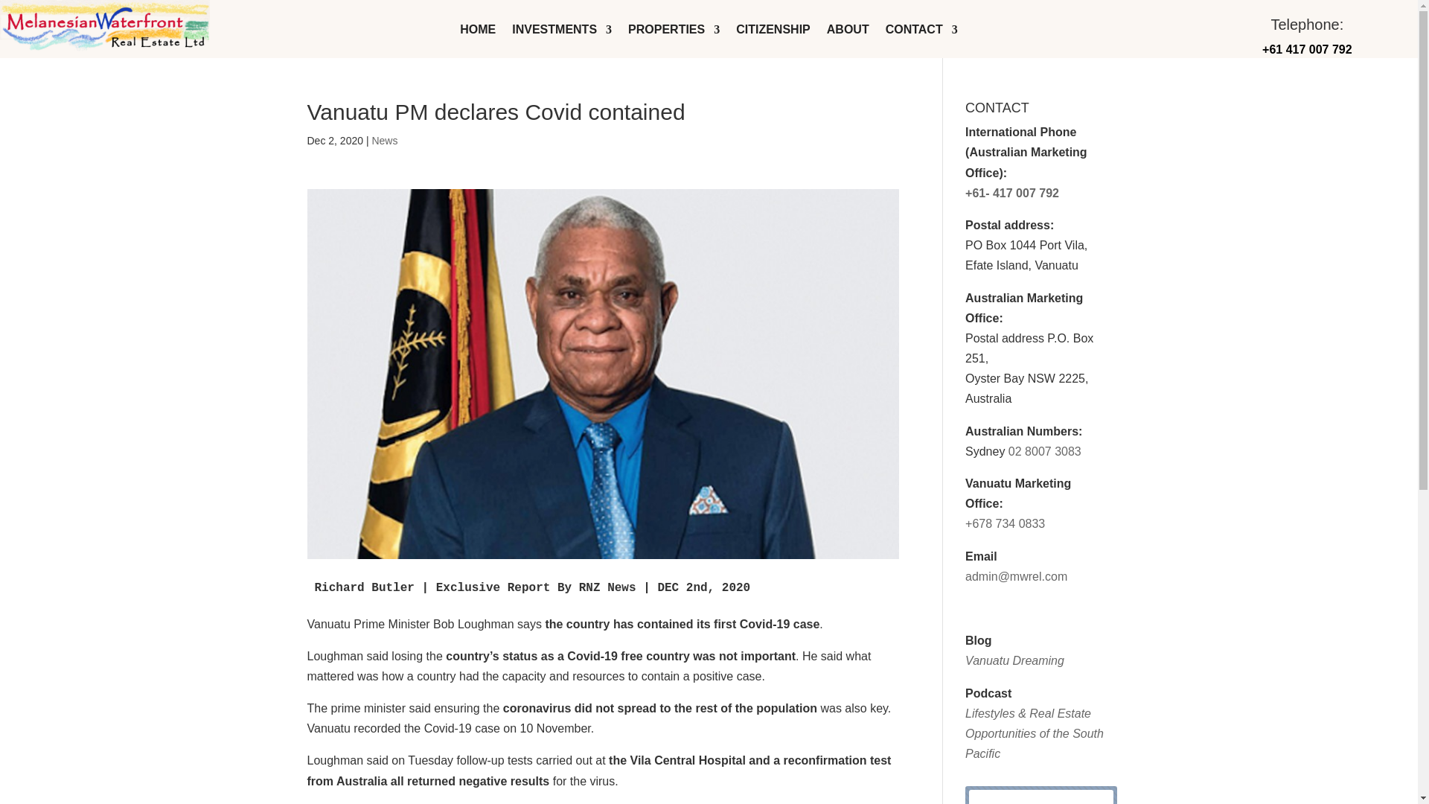  What do you see at coordinates (848, 33) in the screenshot?
I see `ABOUT` at bounding box center [848, 33].